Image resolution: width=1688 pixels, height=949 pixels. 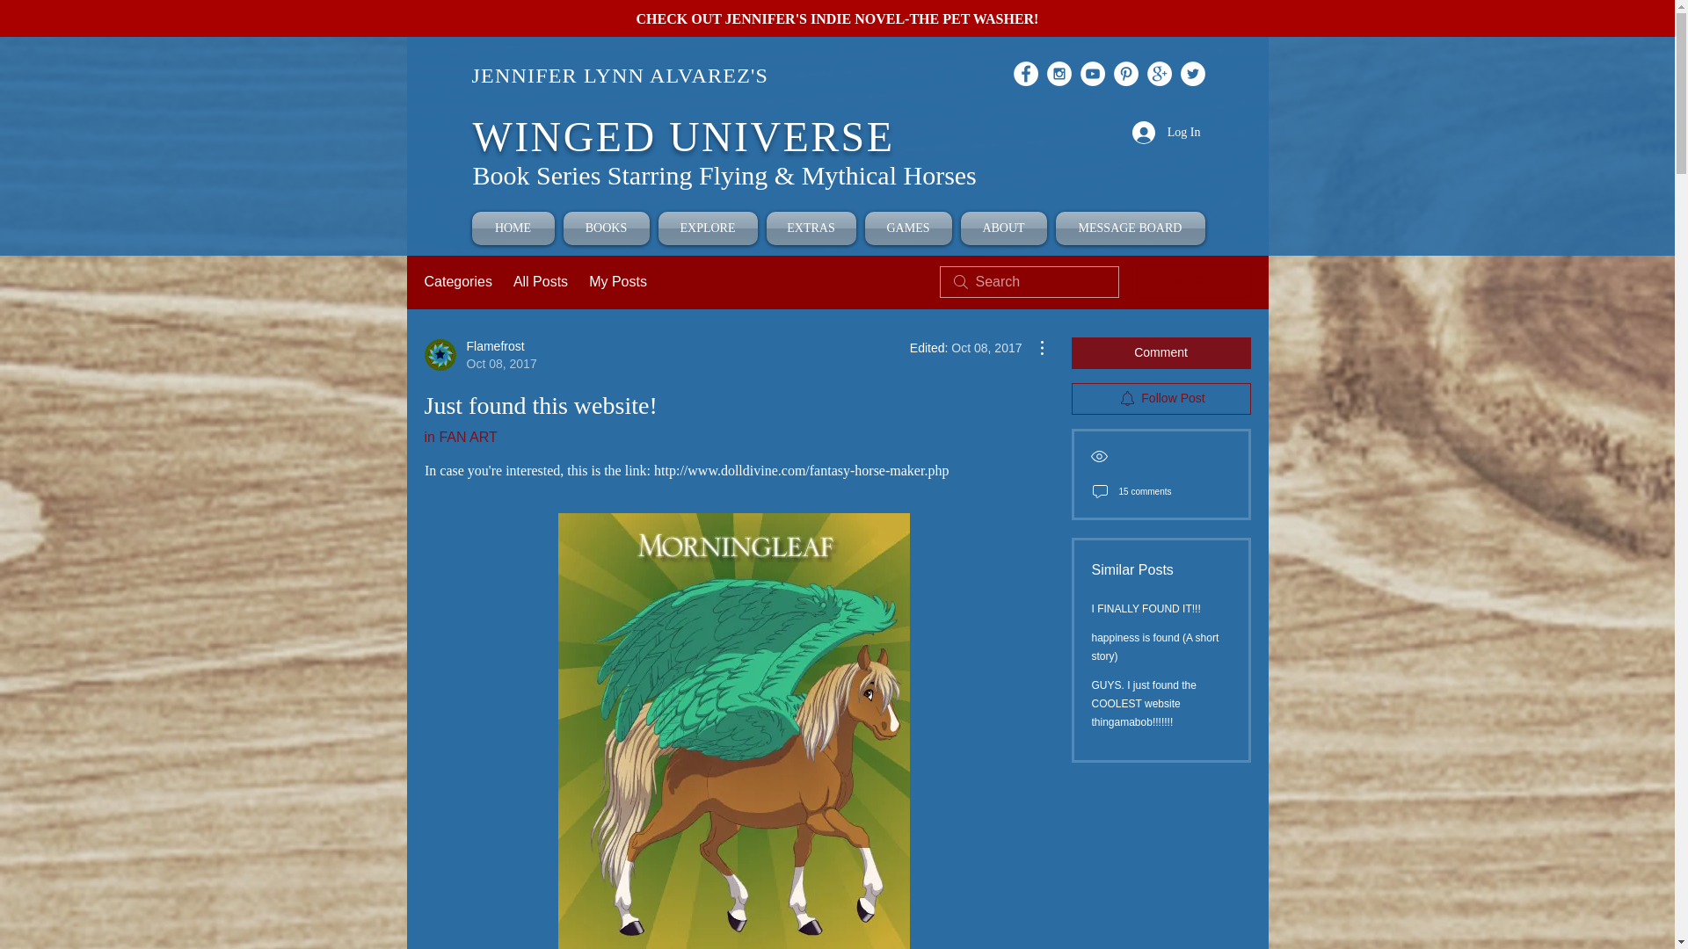 I want to click on GAMES, so click(x=907, y=228).